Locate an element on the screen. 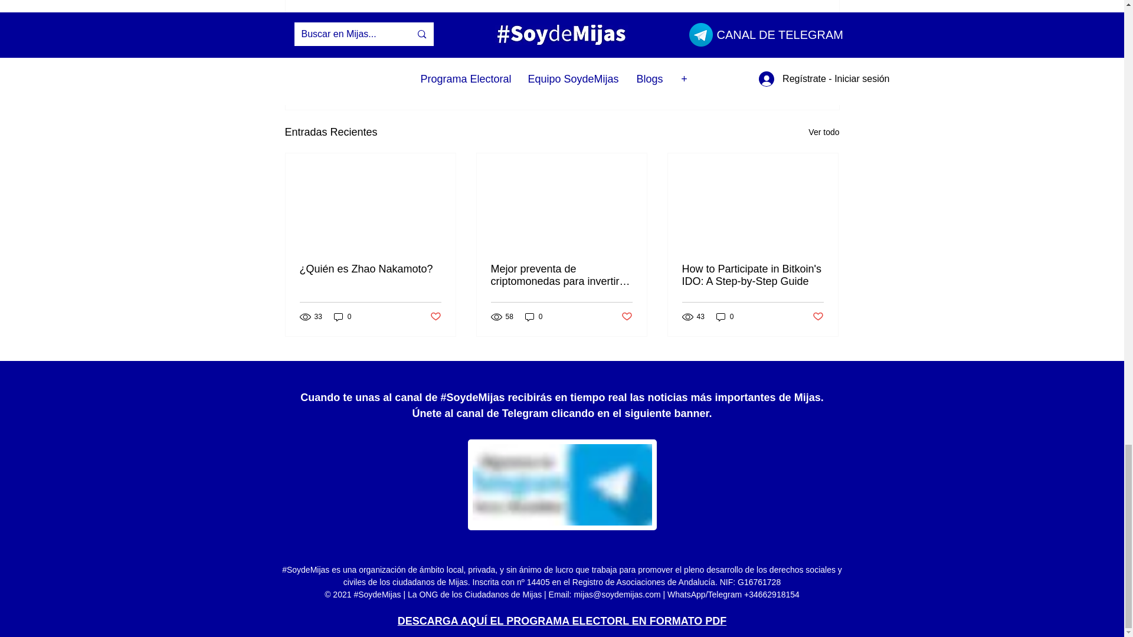 This screenshot has width=1133, height=637. 0 is located at coordinates (533, 317).